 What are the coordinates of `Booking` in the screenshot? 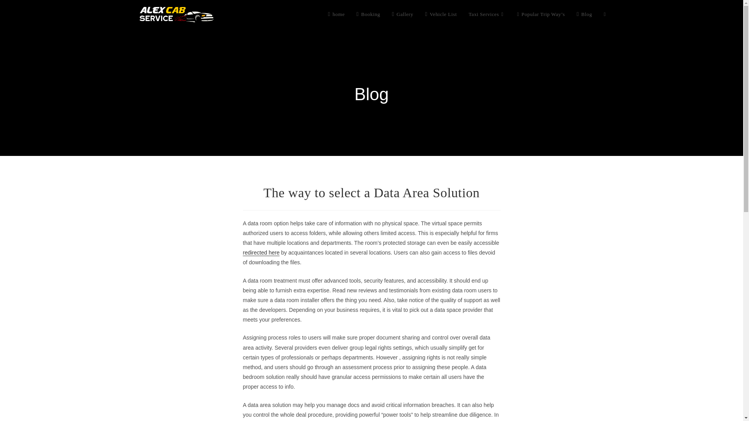 It's located at (368, 14).